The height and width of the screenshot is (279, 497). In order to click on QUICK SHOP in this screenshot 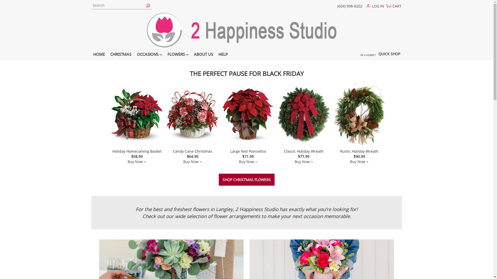, I will do `click(389, 55)`.